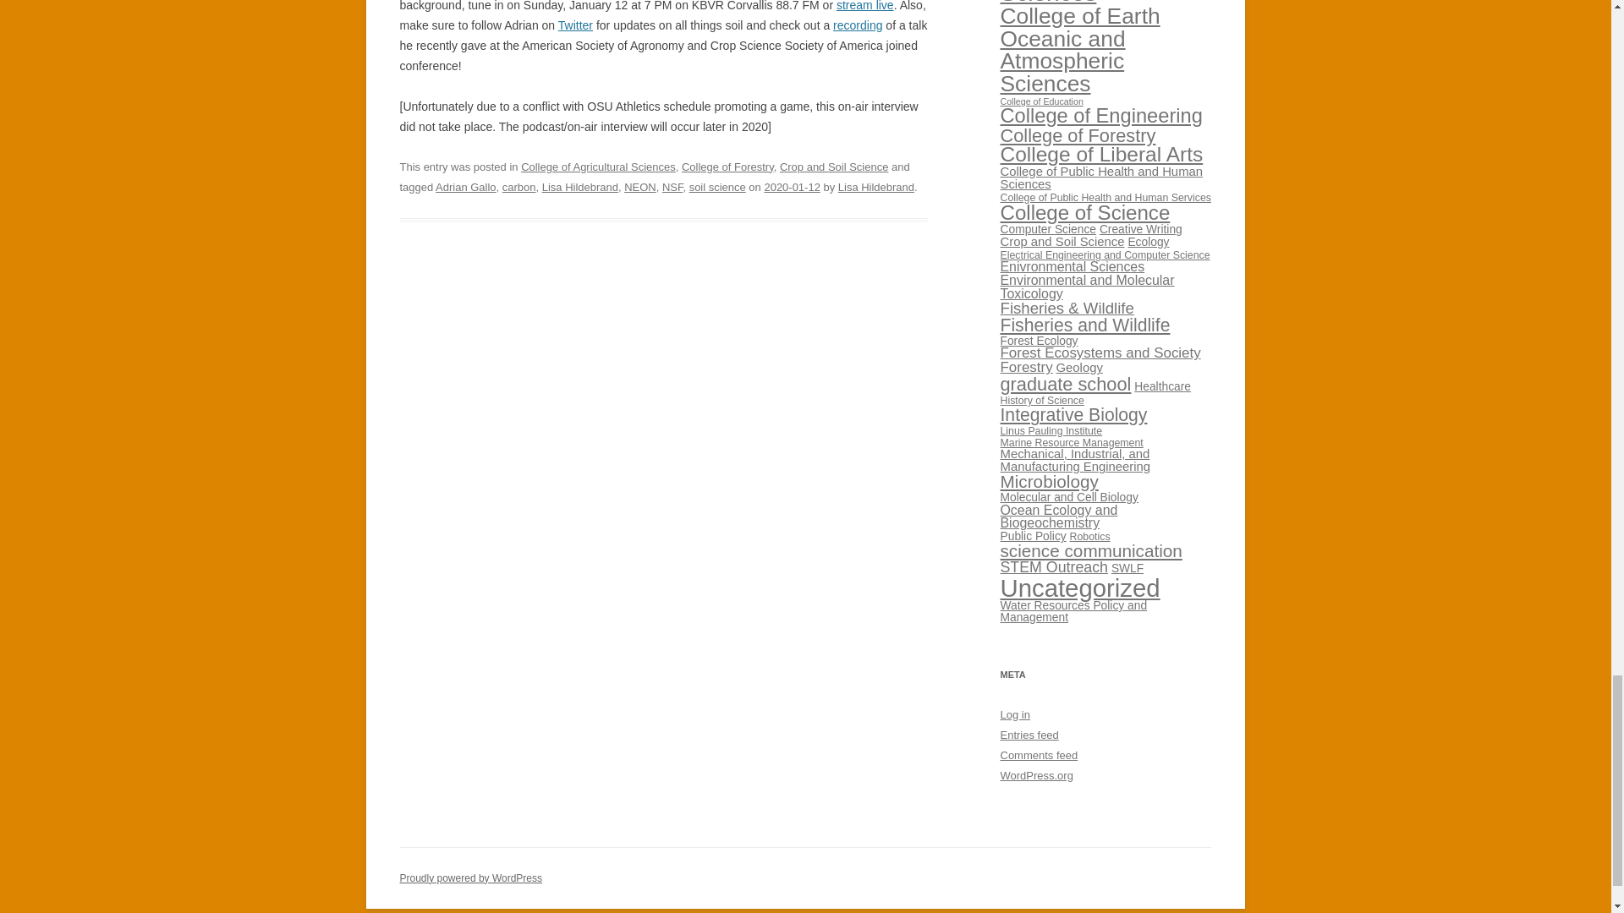  What do you see at coordinates (875, 186) in the screenshot?
I see `View all posts by Lisa Hildebrand` at bounding box center [875, 186].